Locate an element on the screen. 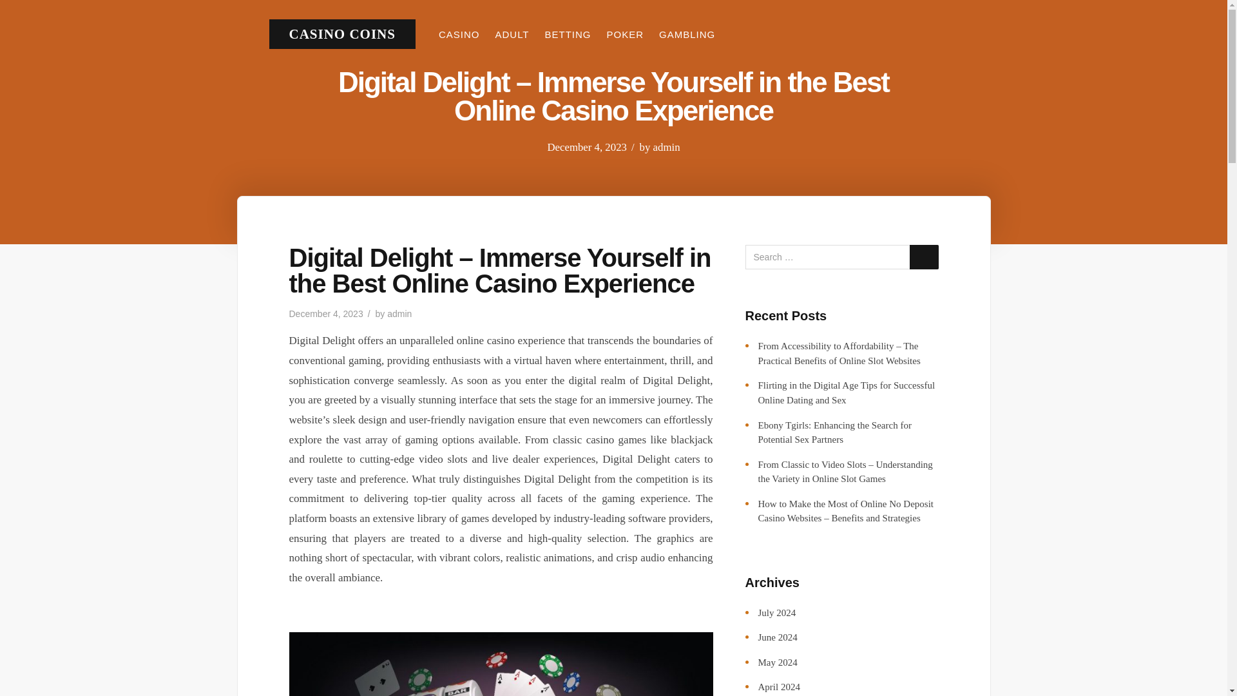  CASINO is located at coordinates (459, 34).